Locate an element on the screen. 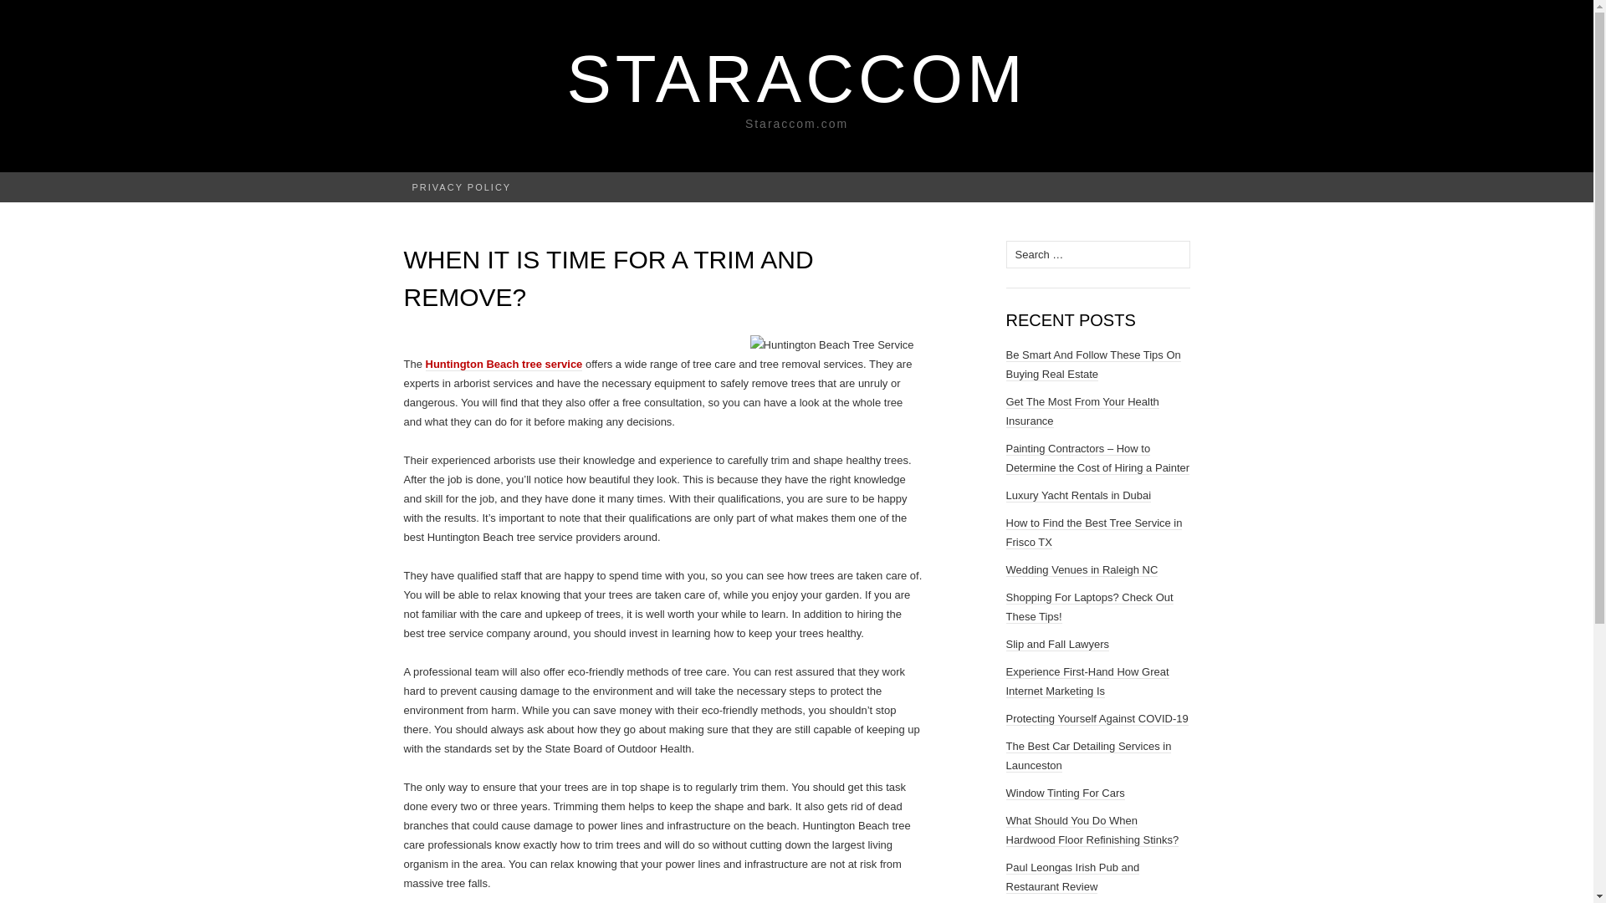  Slip and Fall Lawyers is located at coordinates (1057, 644).